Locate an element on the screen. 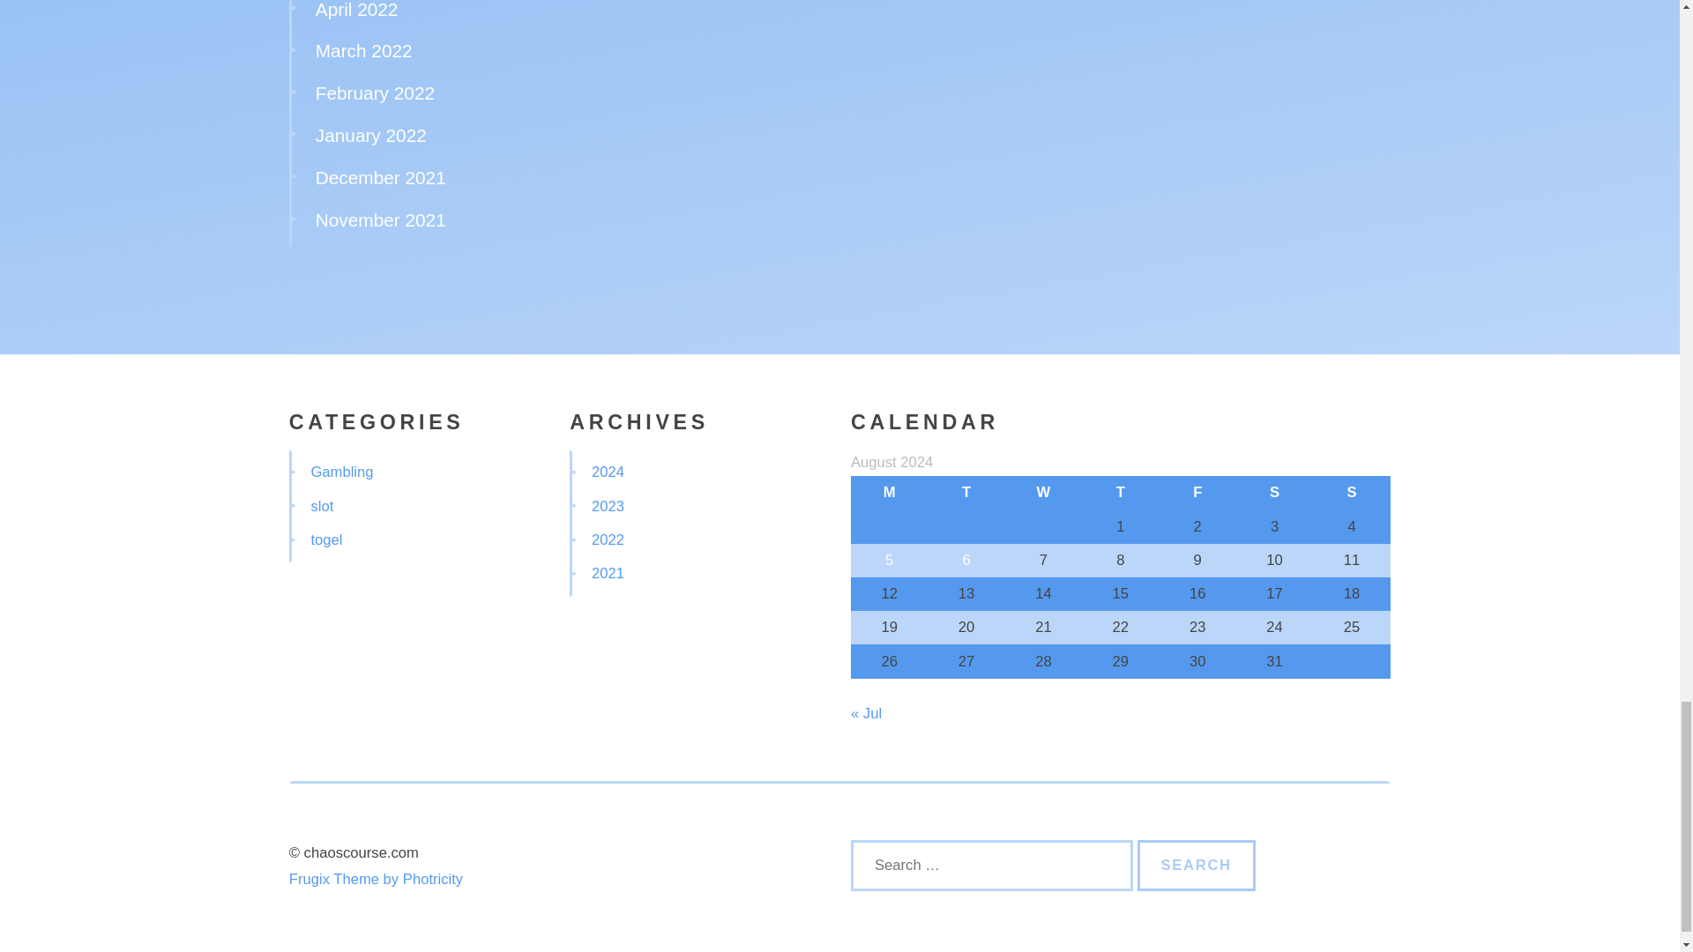  Search is located at coordinates (1197, 865).